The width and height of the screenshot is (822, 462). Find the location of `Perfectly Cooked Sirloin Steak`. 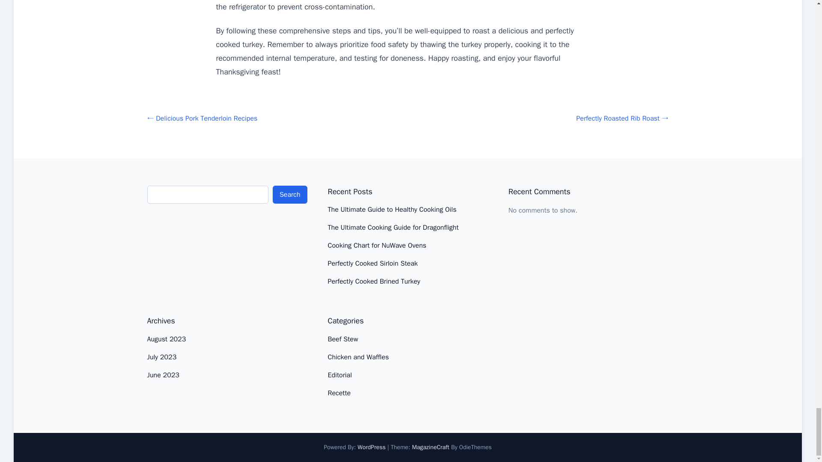

Perfectly Cooked Sirloin Steak is located at coordinates (372, 264).